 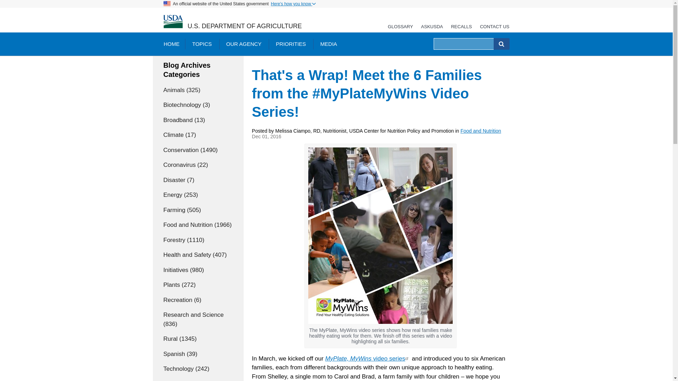 I want to click on HOME, so click(x=171, y=44).